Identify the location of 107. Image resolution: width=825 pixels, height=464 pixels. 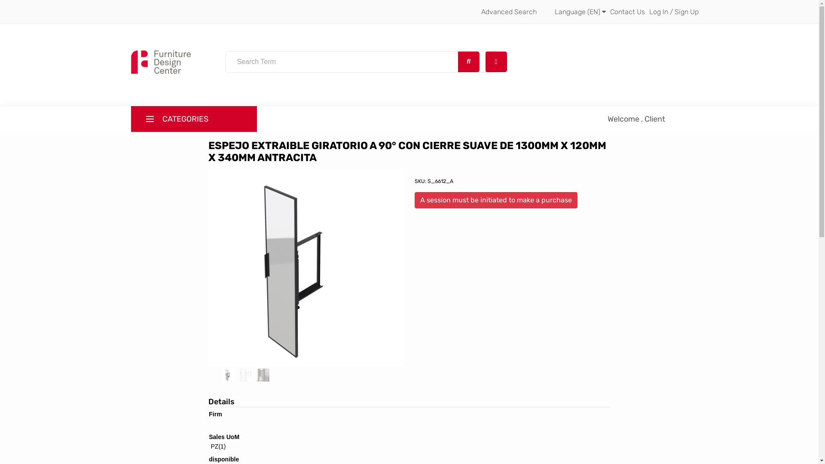
(202, 305).